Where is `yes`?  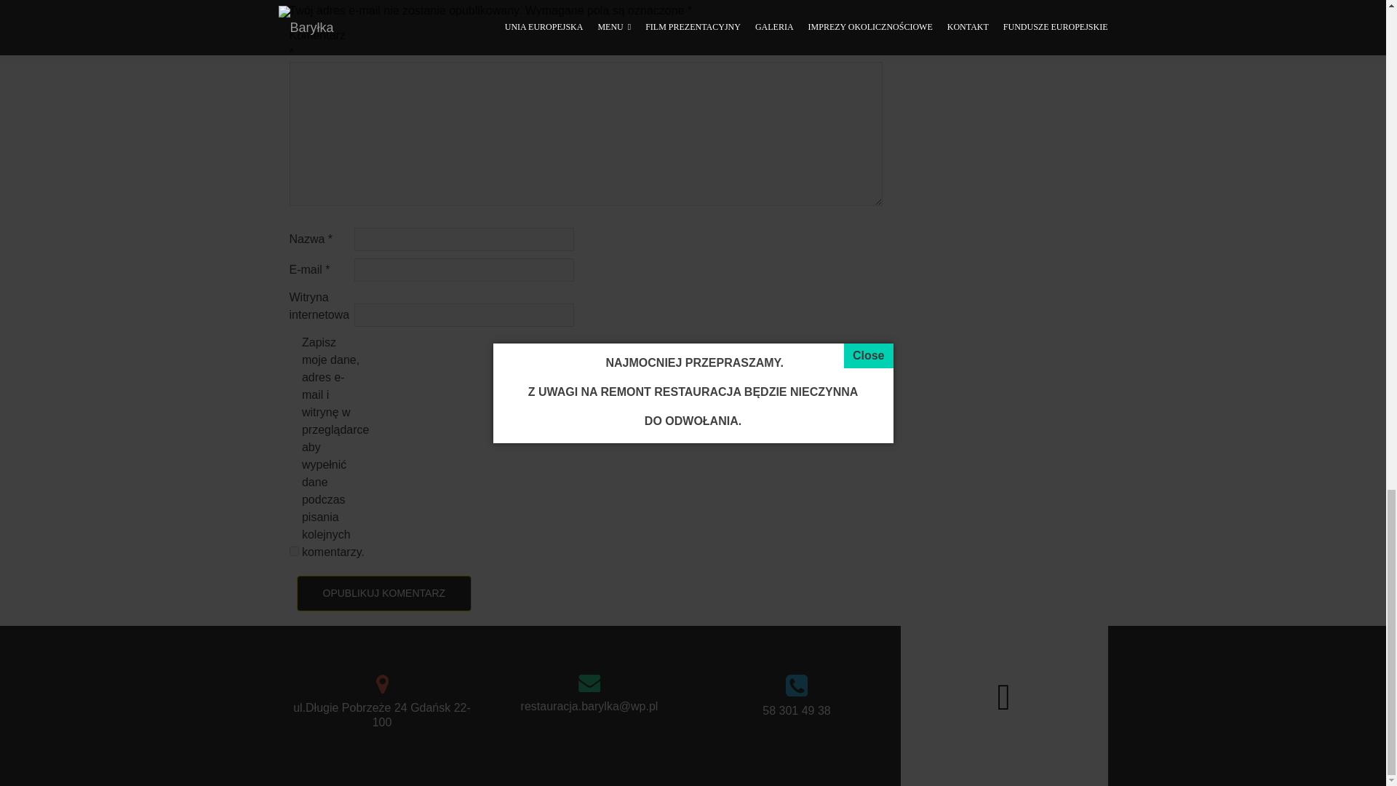 yes is located at coordinates (294, 550).